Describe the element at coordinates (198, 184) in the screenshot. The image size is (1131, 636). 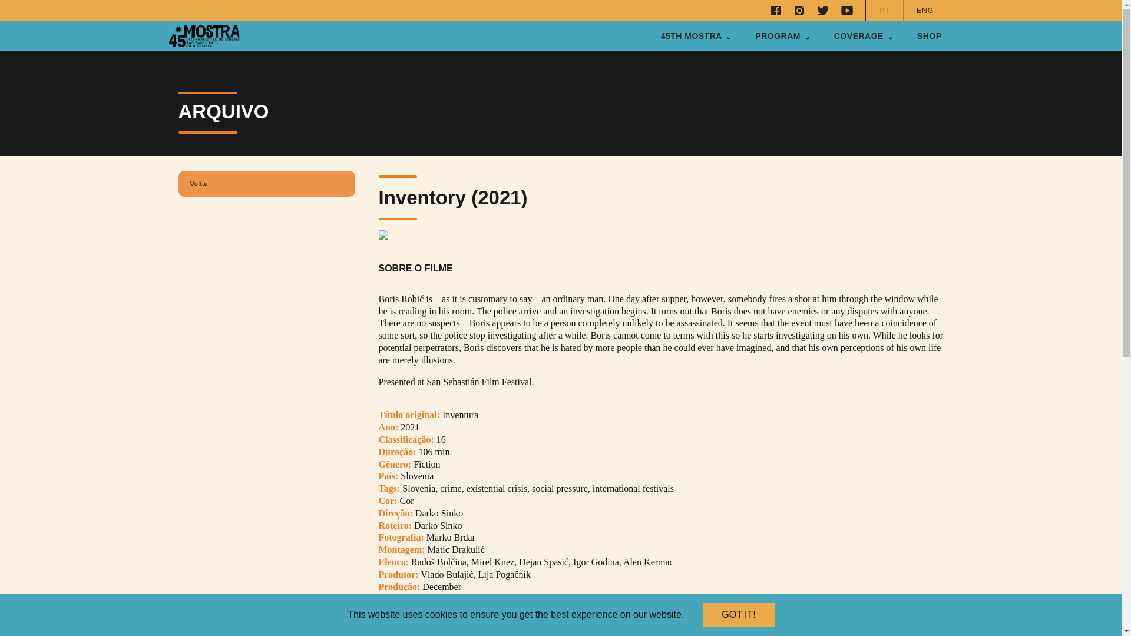
I see `Voltar` at that location.